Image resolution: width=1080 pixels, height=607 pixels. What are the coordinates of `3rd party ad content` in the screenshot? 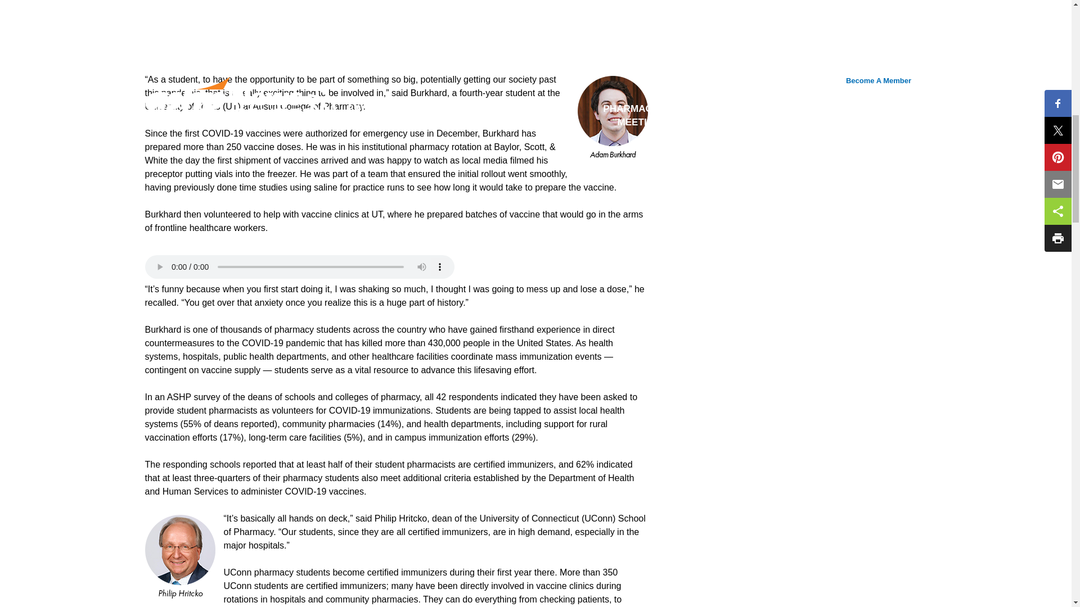 It's located at (796, 141).